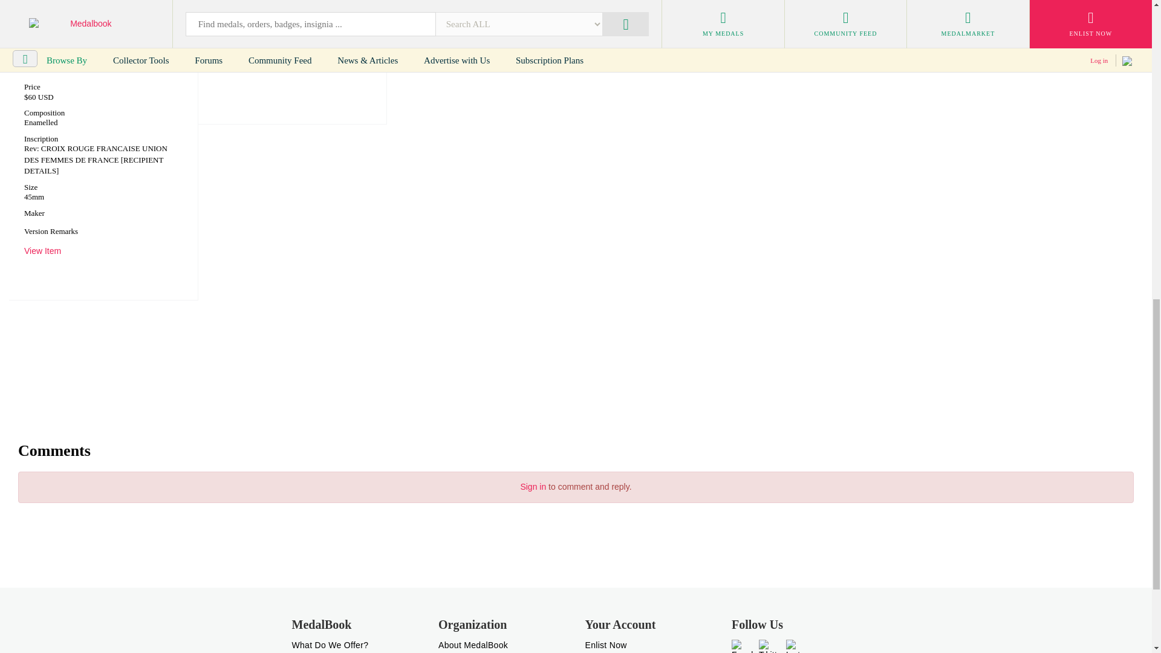 The height and width of the screenshot is (653, 1161). I want to click on View Item, so click(42, 251).